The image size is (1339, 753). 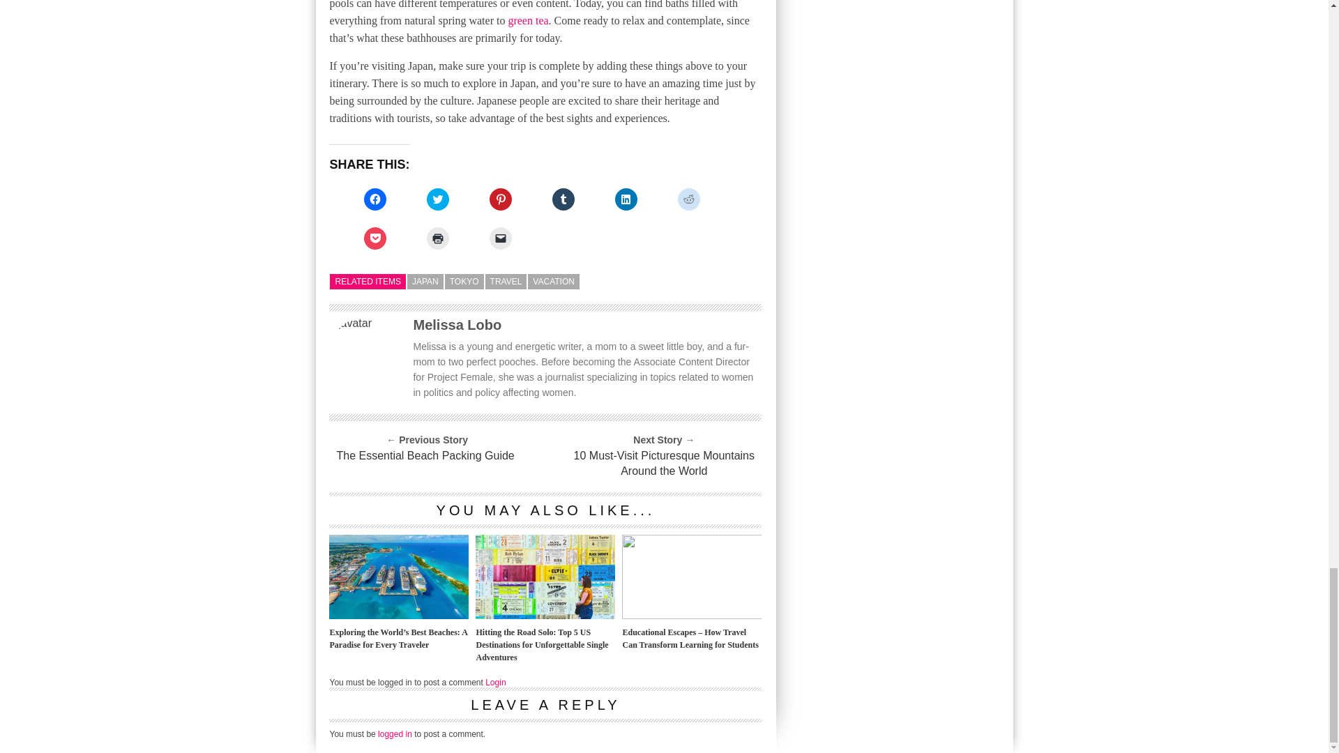 What do you see at coordinates (375, 199) in the screenshot?
I see `Click to share on Facebook` at bounding box center [375, 199].